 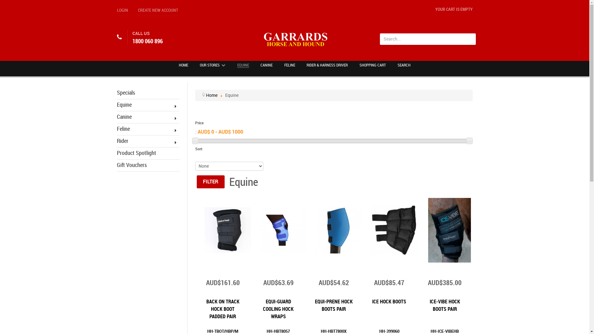 What do you see at coordinates (404, 65) in the screenshot?
I see `SEARCH` at bounding box center [404, 65].